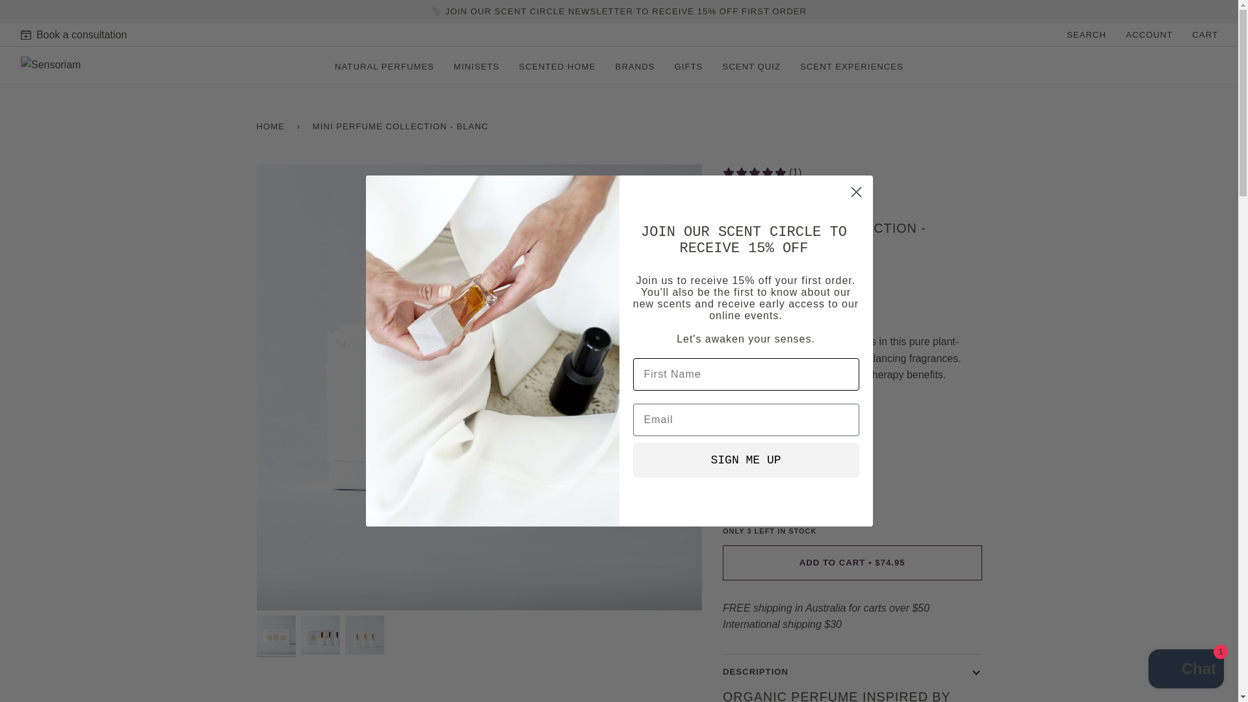 This screenshot has height=702, width=1248. Describe the element at coordinates (384, 66) in the screenshot. I see `NATURAL PERFUMES` at that location.